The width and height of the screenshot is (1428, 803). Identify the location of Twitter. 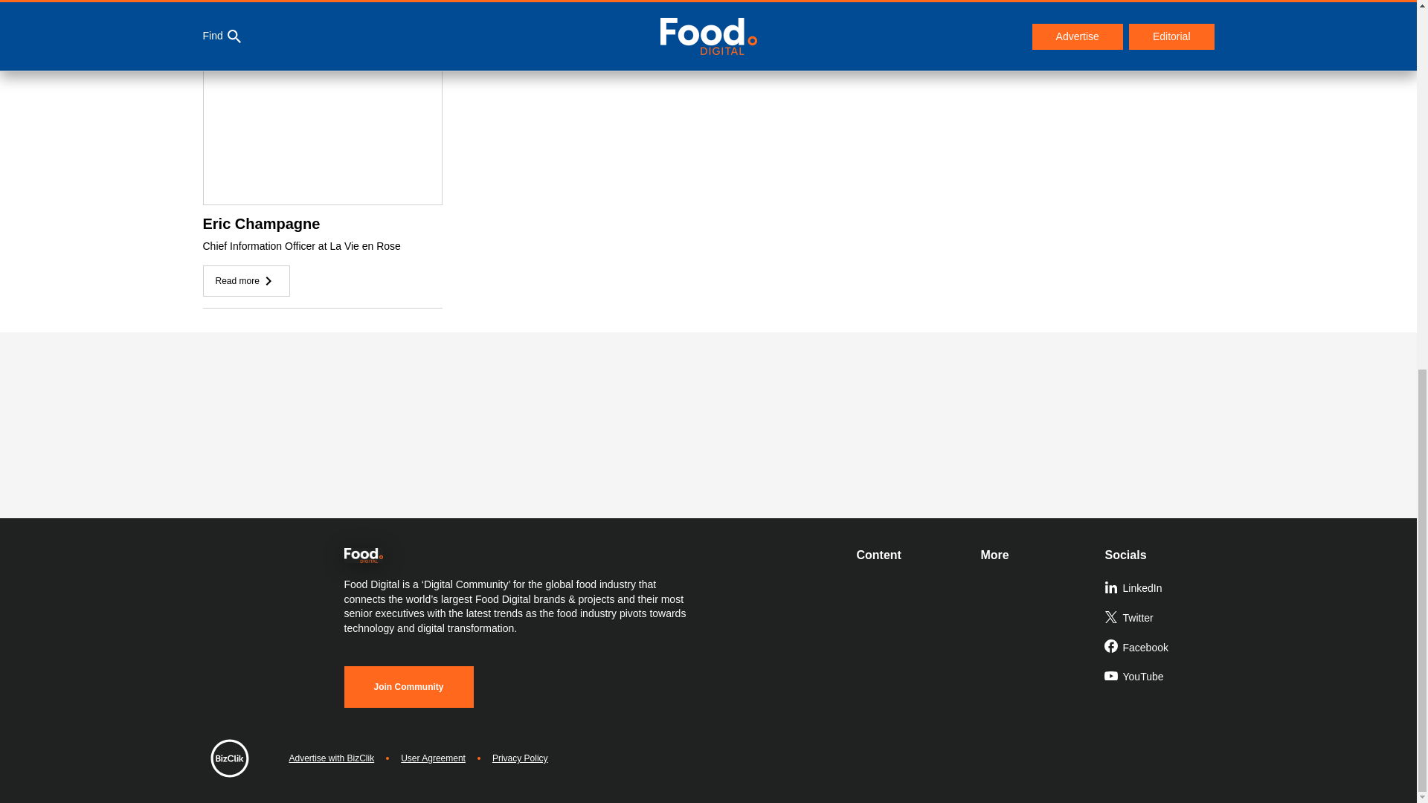
(1160, 619).